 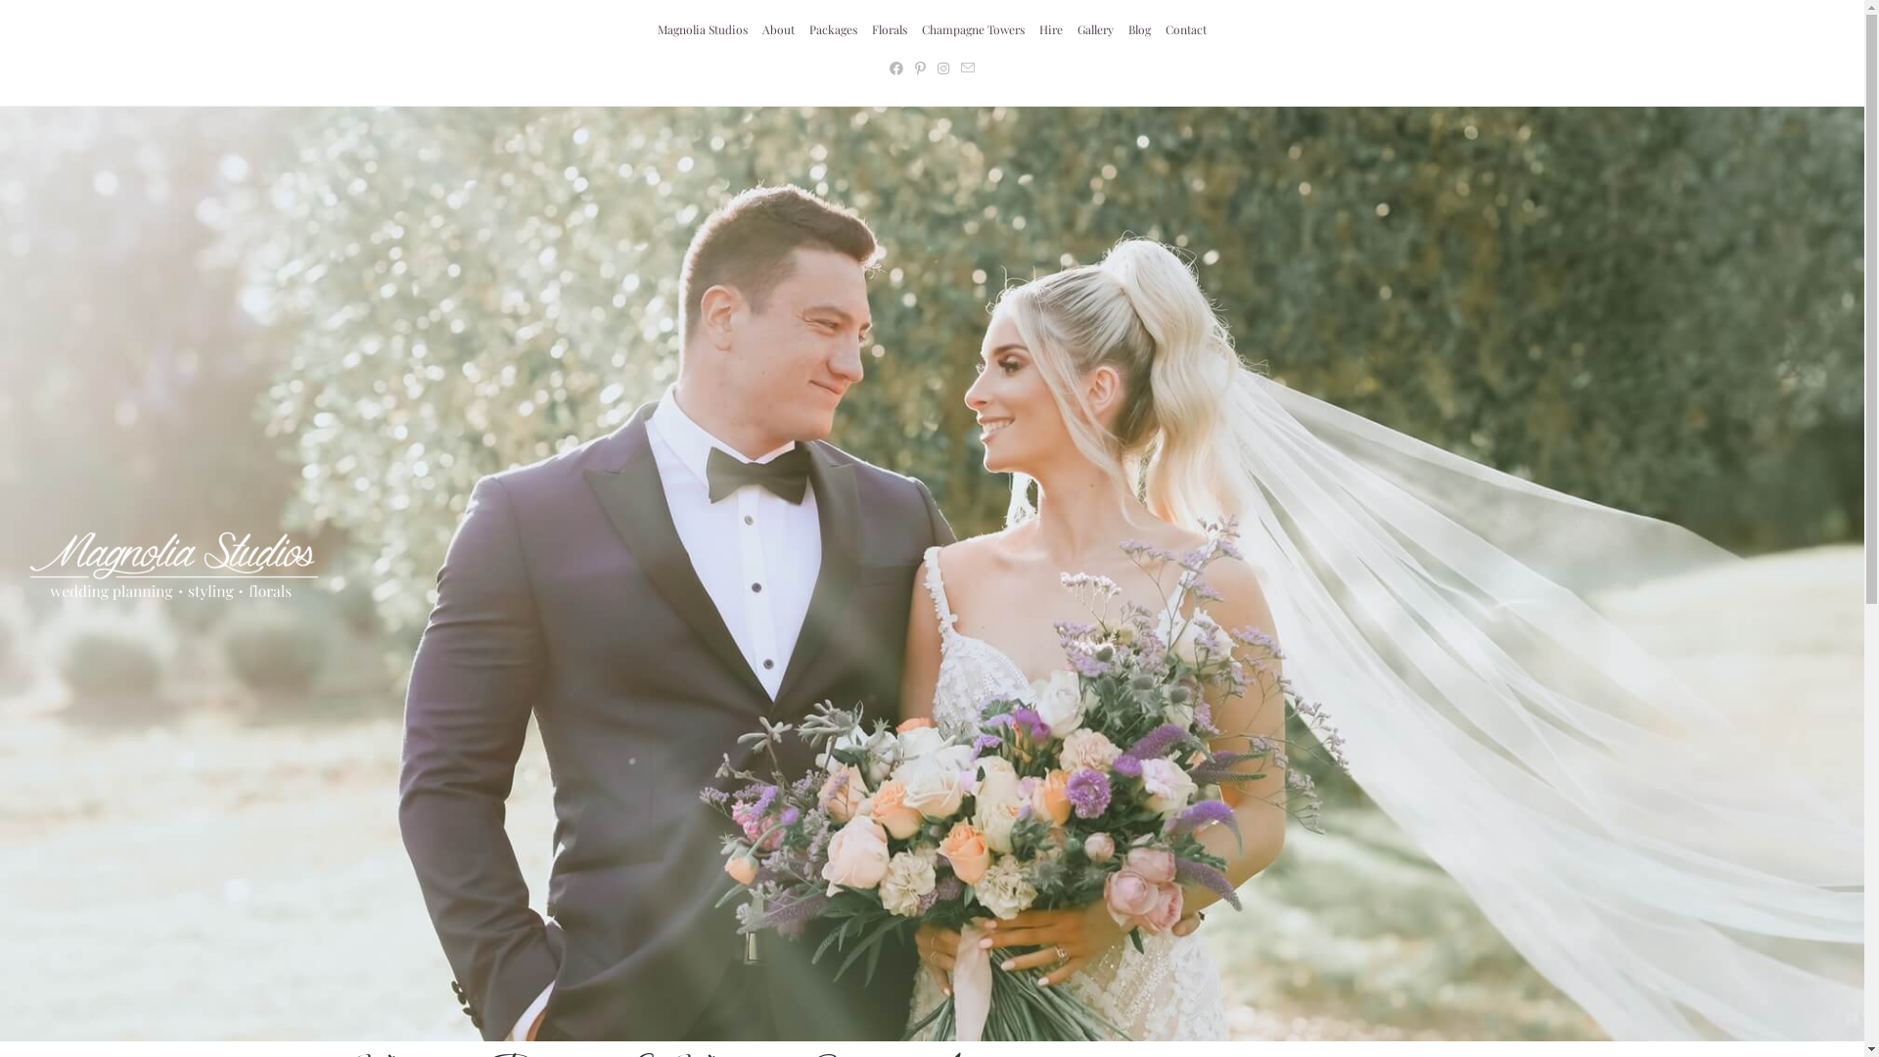 I want to click on Blog, so click(x=1139, y=30).